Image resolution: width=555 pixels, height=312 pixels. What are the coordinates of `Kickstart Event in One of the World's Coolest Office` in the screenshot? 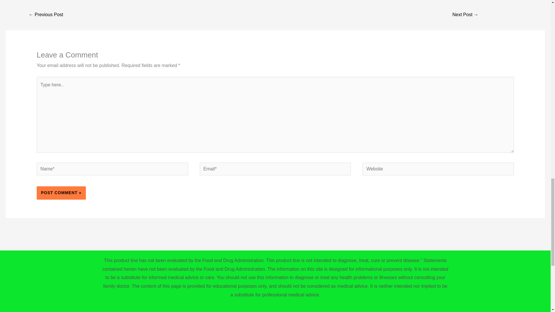 It's located at (143, 55).